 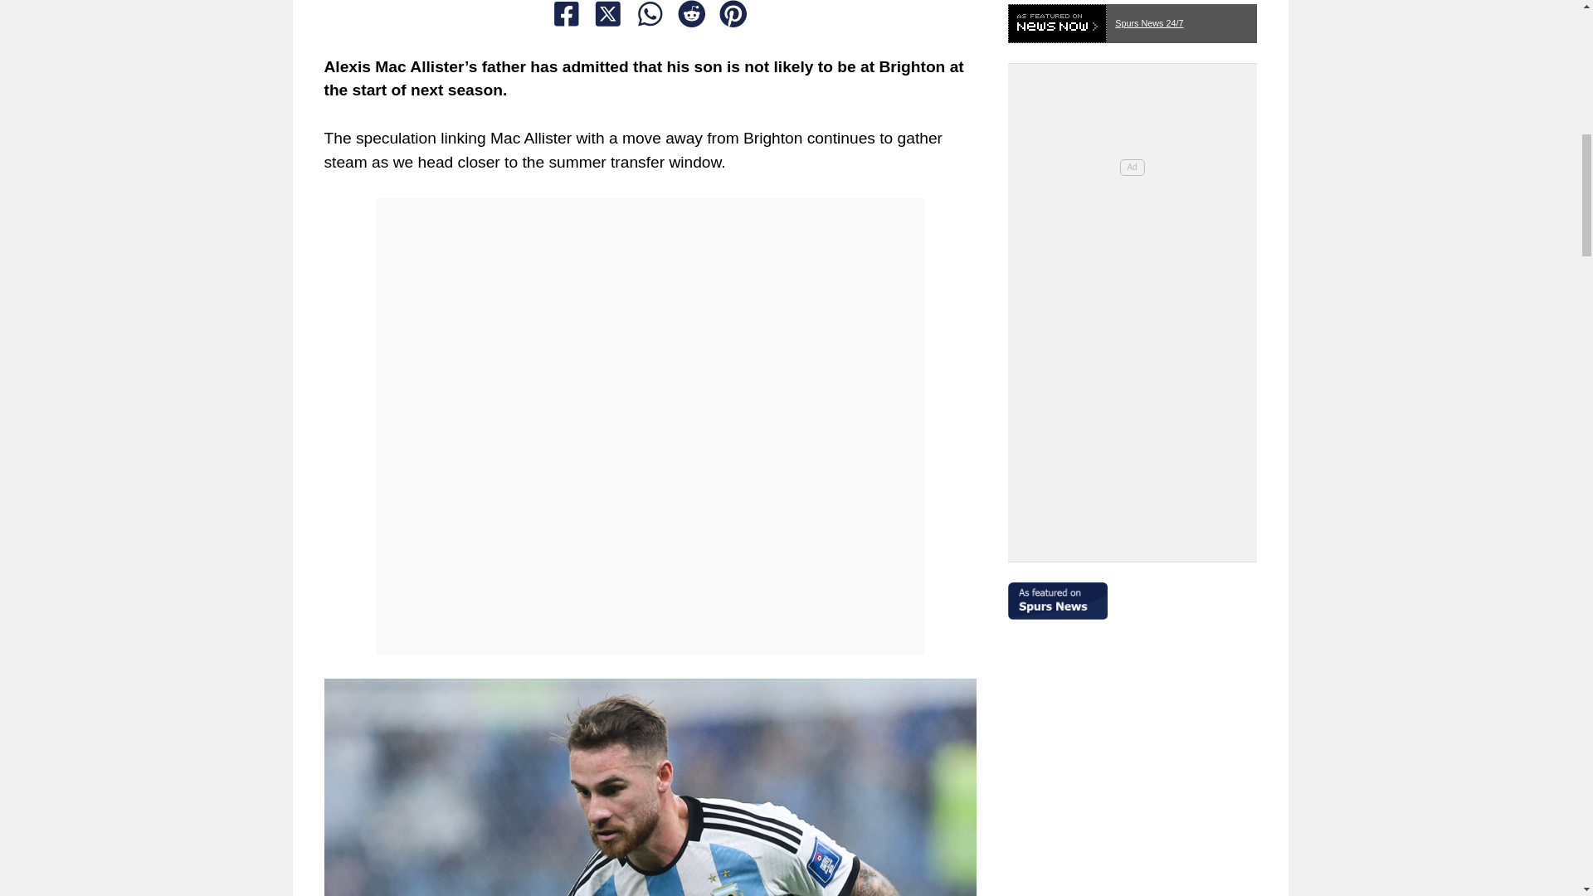 I want to click on Spurs News, so click(x=1132, y=593).